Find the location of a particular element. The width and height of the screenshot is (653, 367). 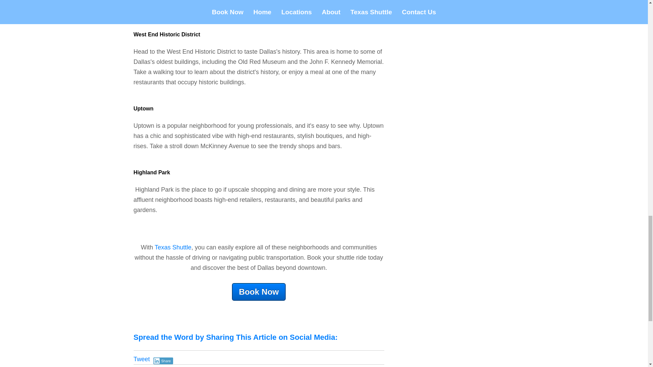

Topic Name is located at coordinates (263, 366).